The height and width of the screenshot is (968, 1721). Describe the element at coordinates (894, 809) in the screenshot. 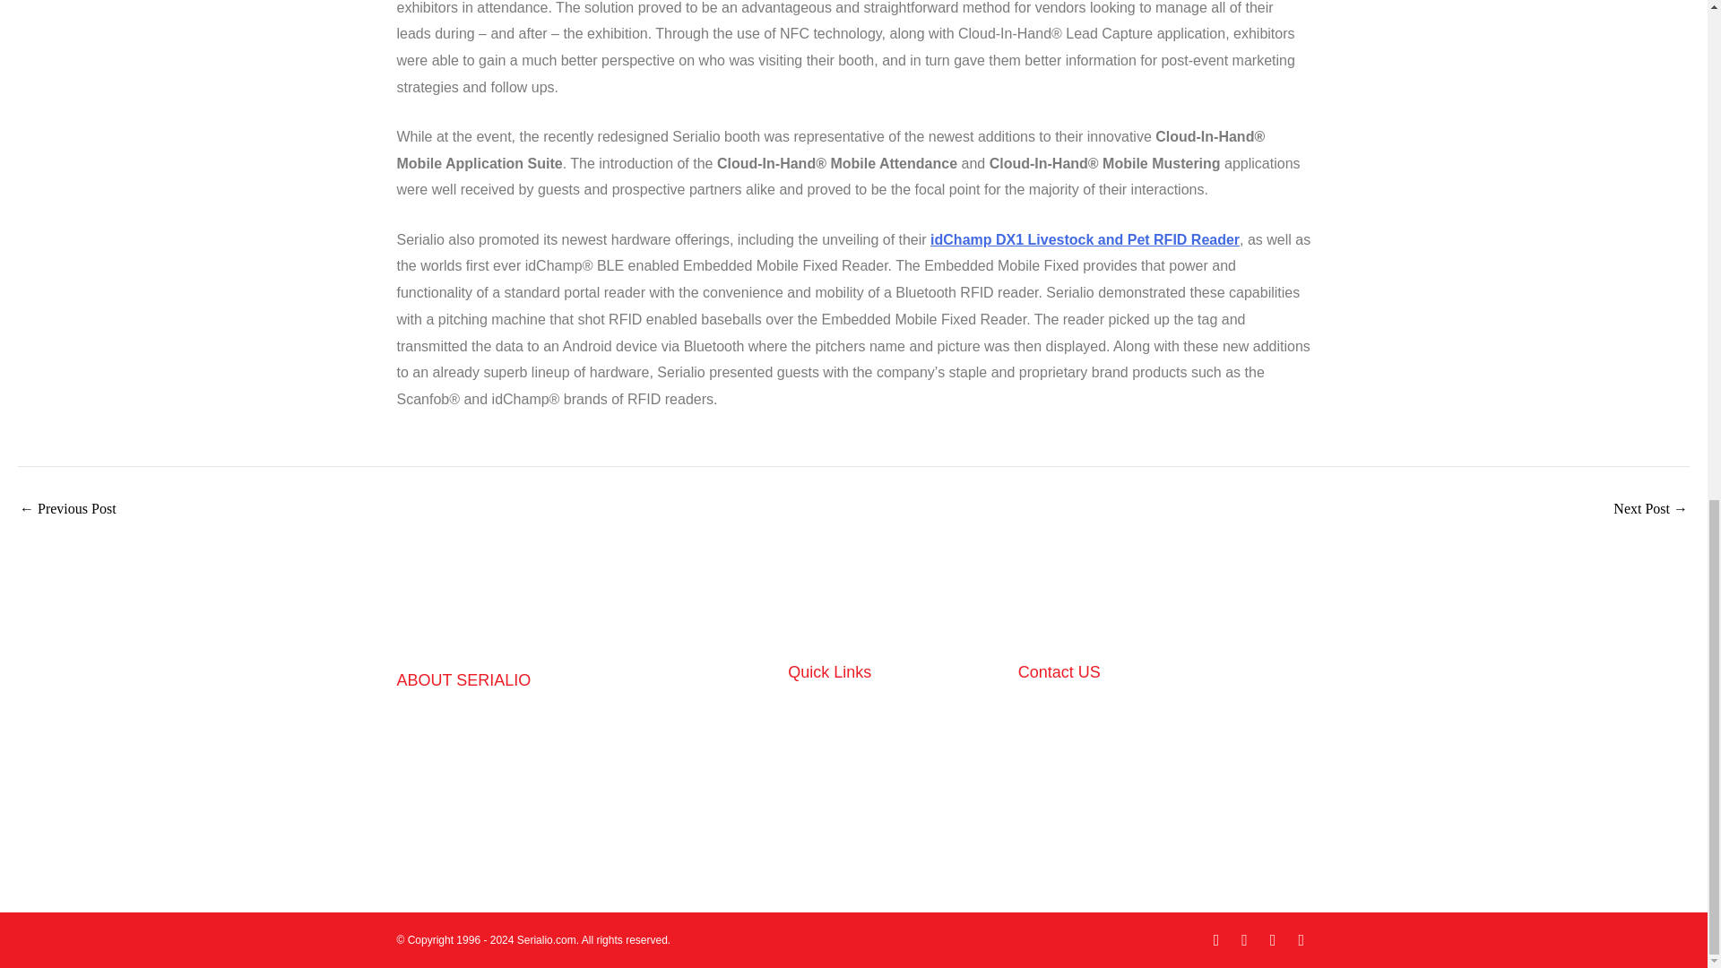

I see `About Serialio` at that location.